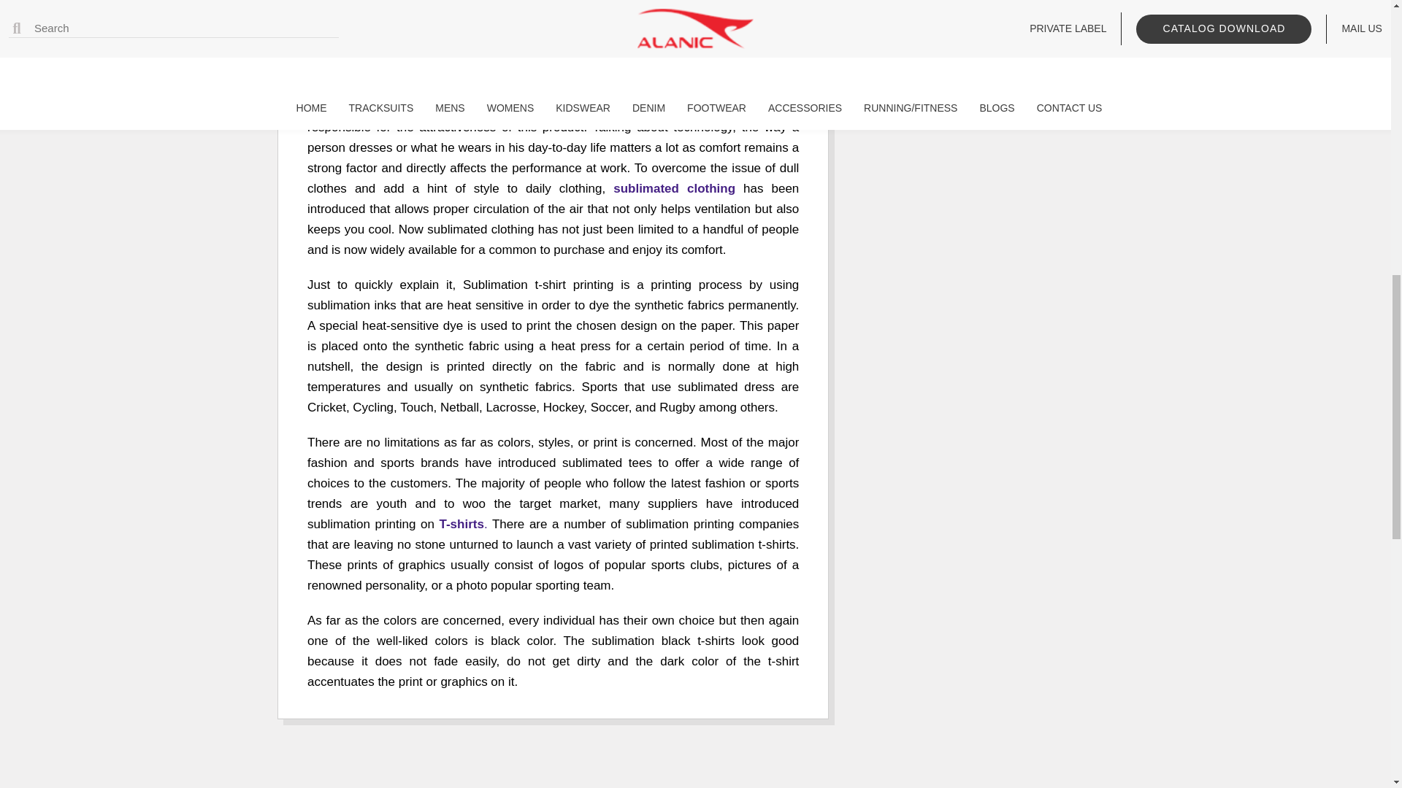 This screenshot has height=788, width=1402. I want to click on sublimated clothing, so click(674, 188).